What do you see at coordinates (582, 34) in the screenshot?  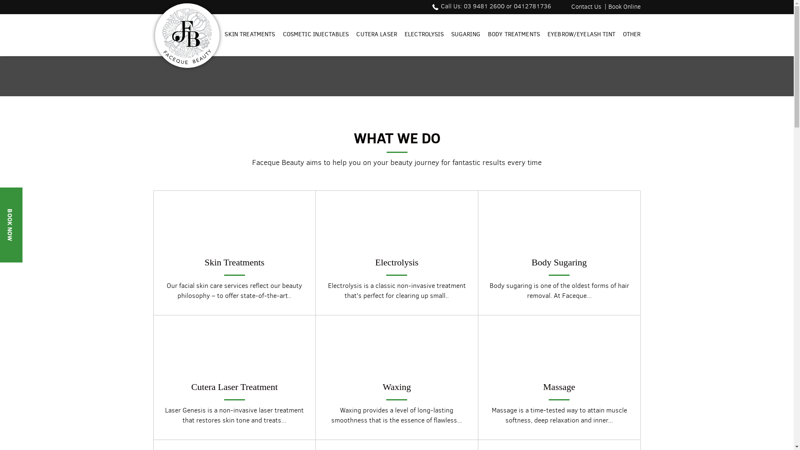 I see `EYEBROW/EYELASH TINT` at bounding box center [582, 34].